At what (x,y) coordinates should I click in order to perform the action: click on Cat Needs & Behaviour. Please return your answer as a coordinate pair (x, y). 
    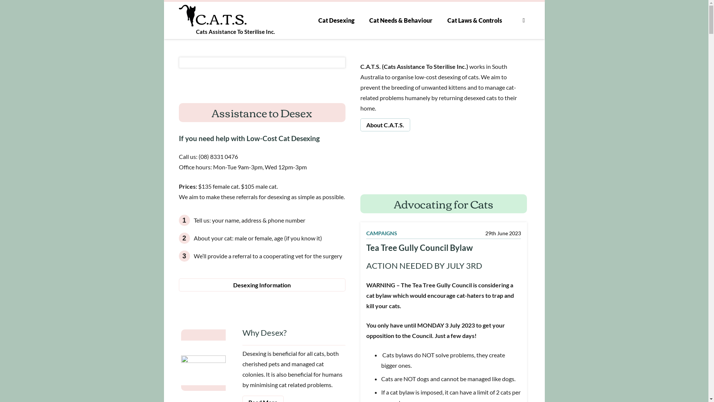
    Looking at the image, I should click on (401, 20).